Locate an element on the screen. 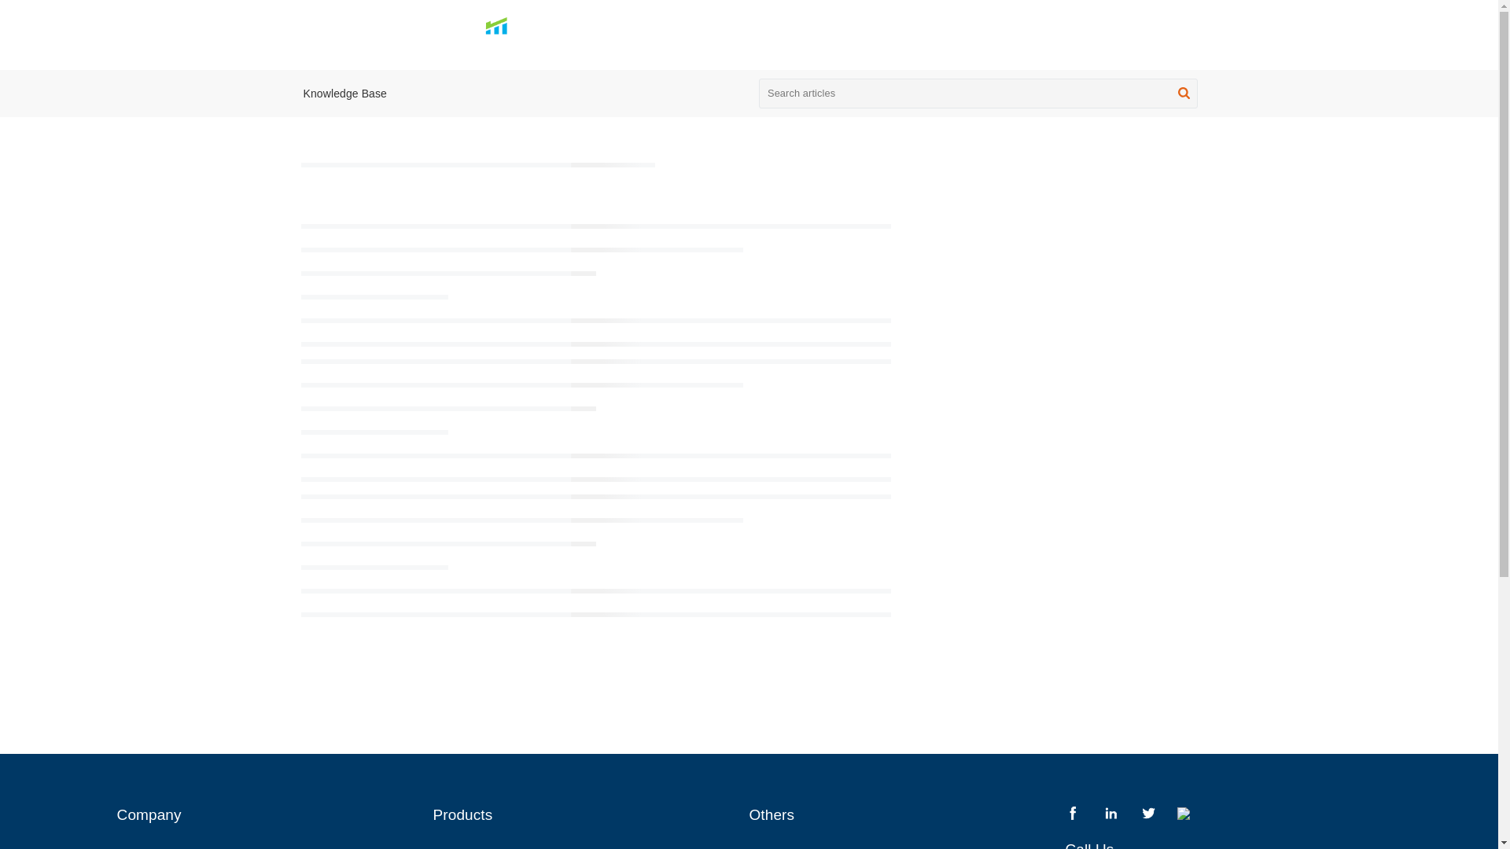 The height and width of the screenshot is (849, 1510). Search is located at coordinates (1183, 96).